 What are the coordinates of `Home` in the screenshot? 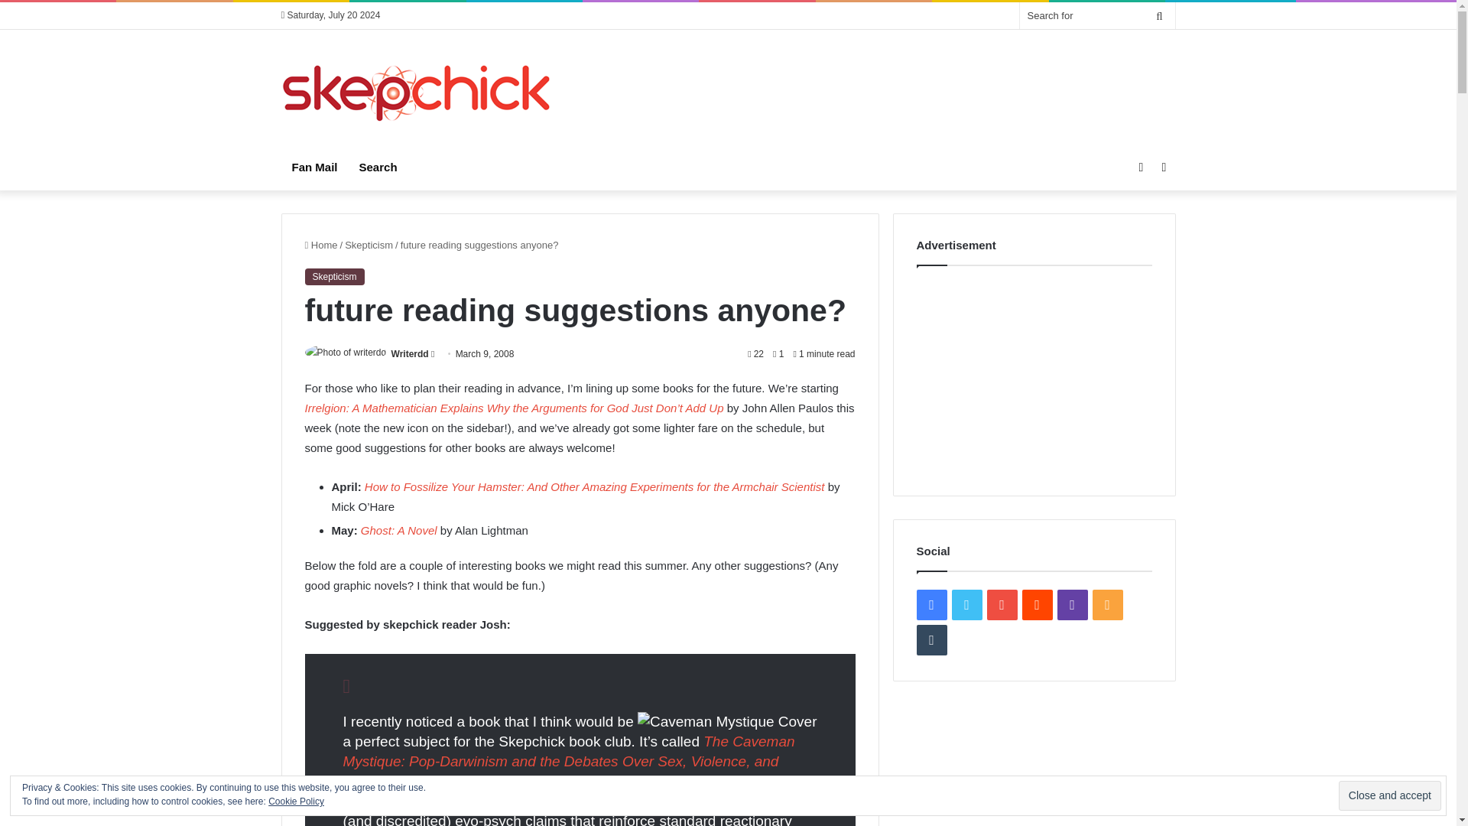 It's located at (320, 245).